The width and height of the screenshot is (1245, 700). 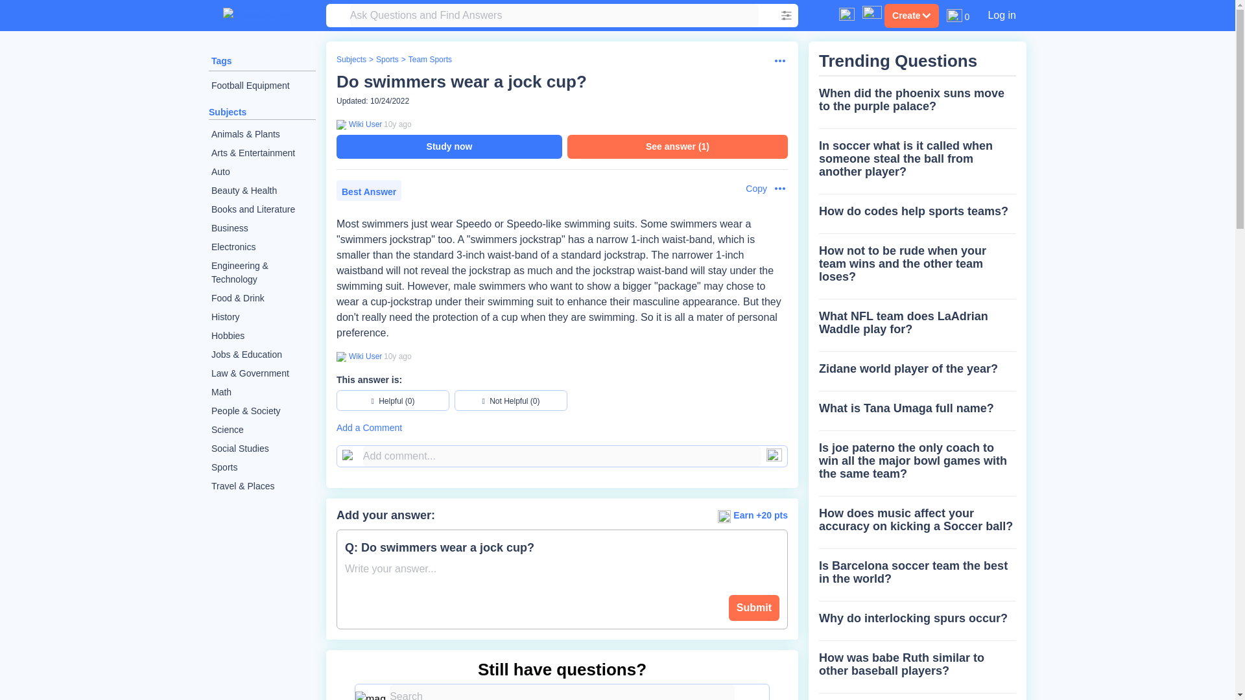 I want to click on Wiki User, so click(x=364, y=356).